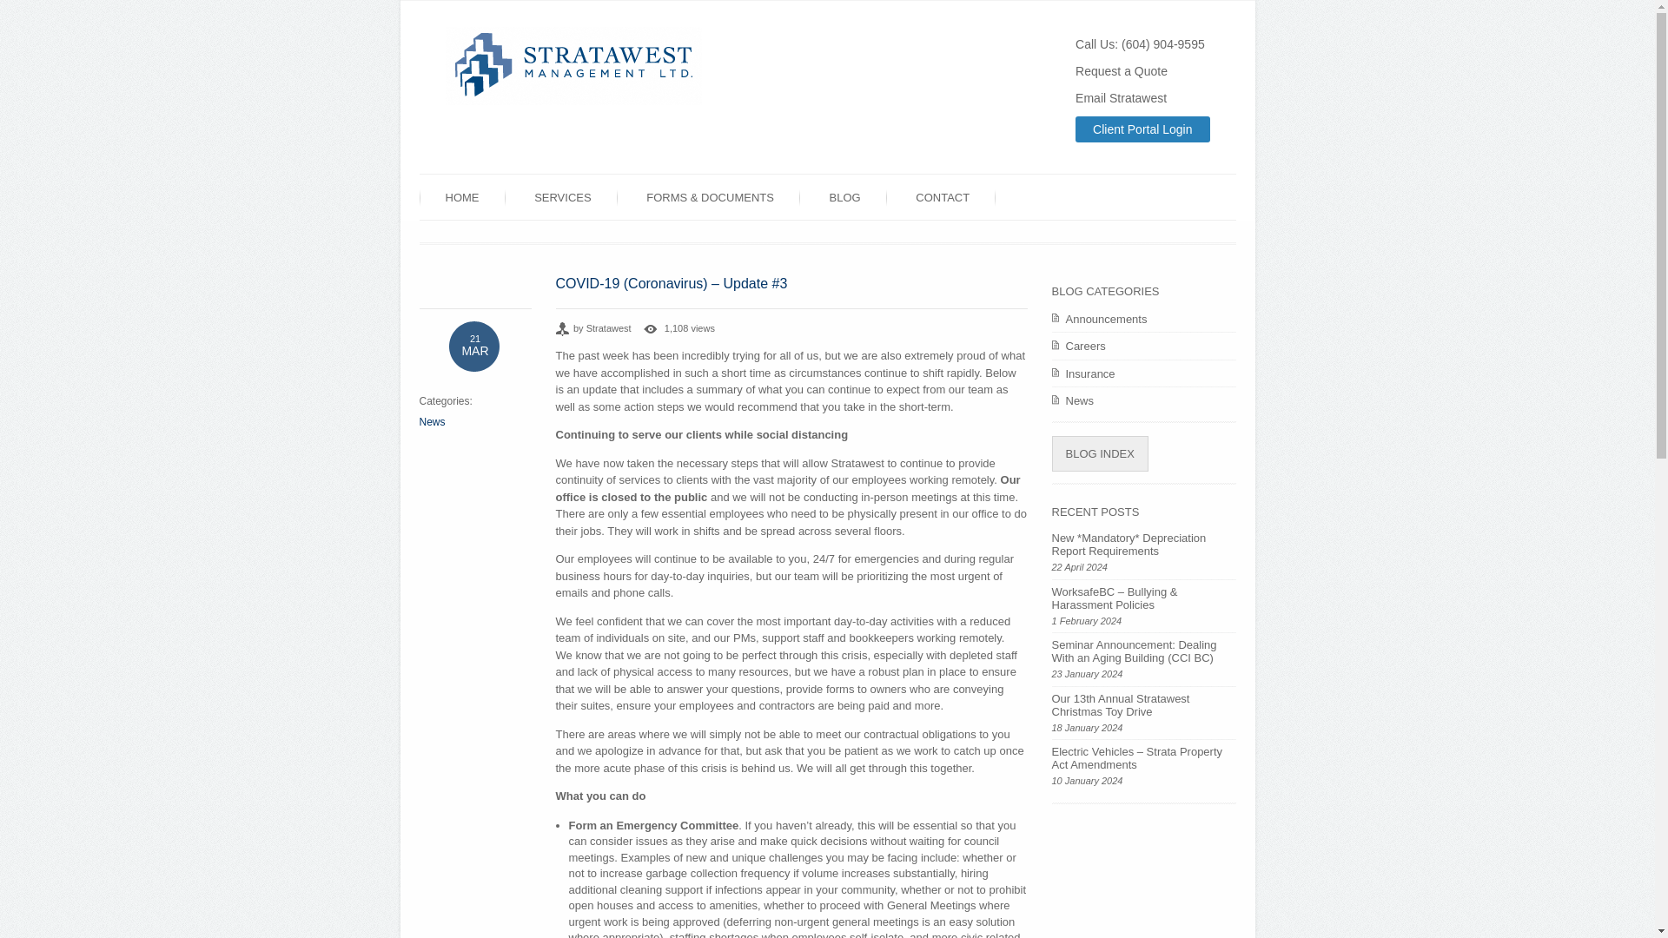 The image size is (1668, 938). What do you see at coordinates (942, 198) in the screenshot?
I see `CONTACT` at bounding box center [942, 198].